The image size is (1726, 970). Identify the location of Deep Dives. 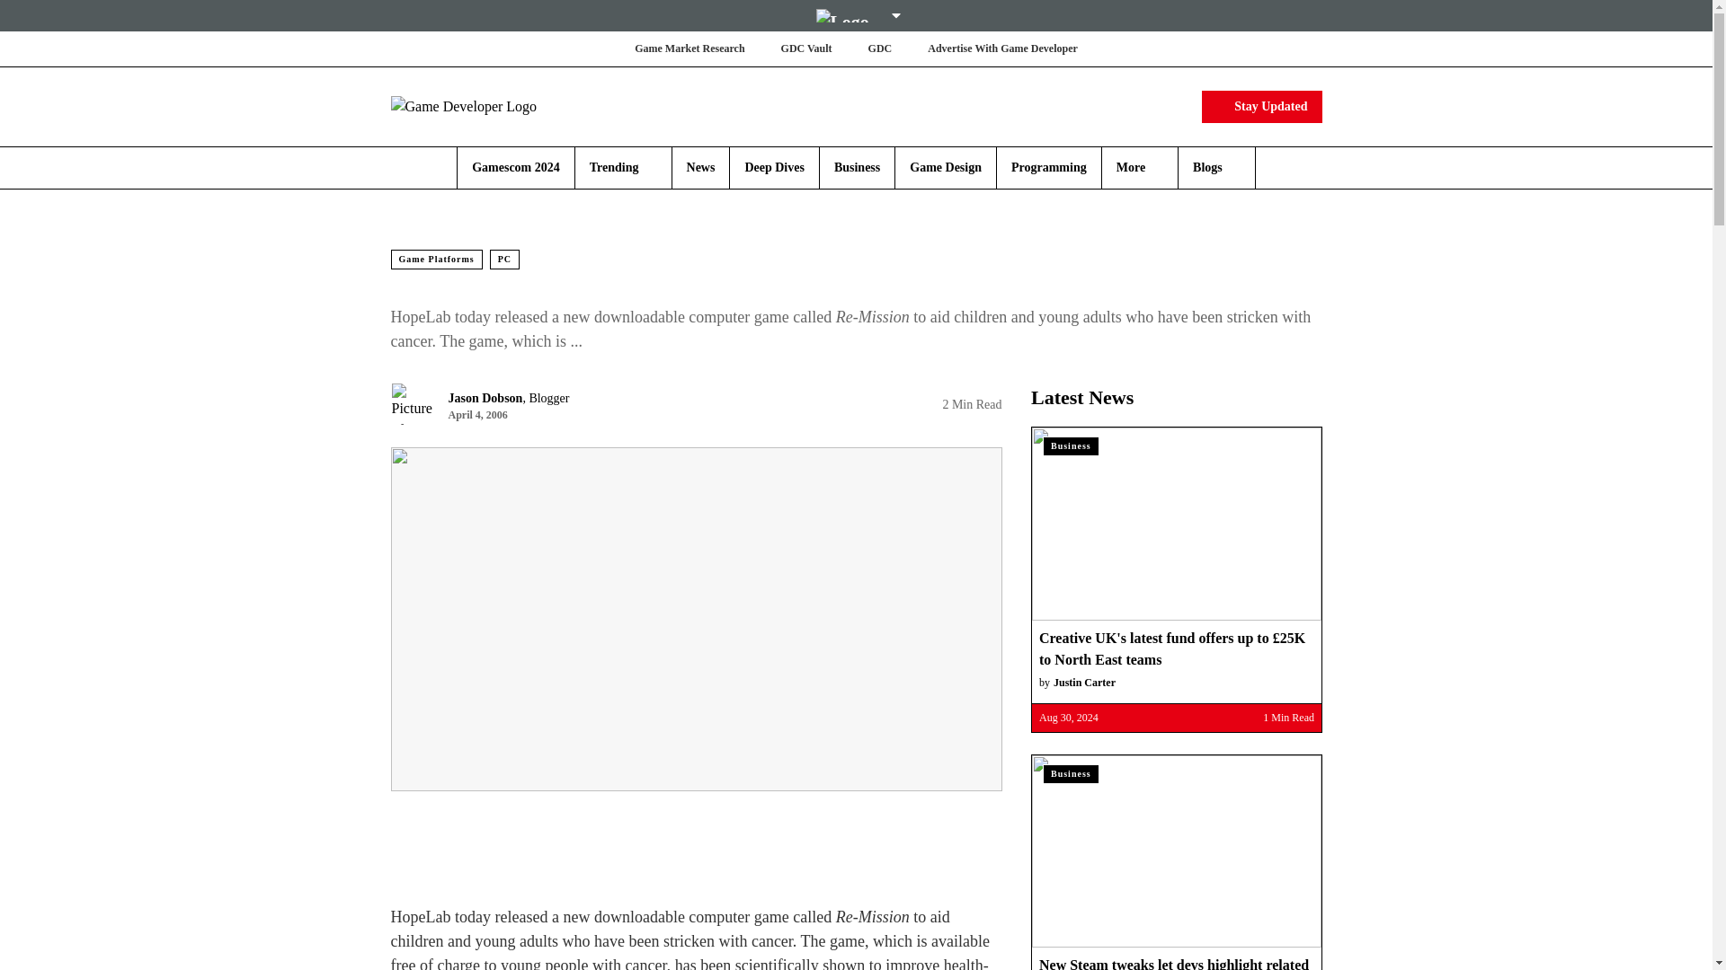
(773, 167).